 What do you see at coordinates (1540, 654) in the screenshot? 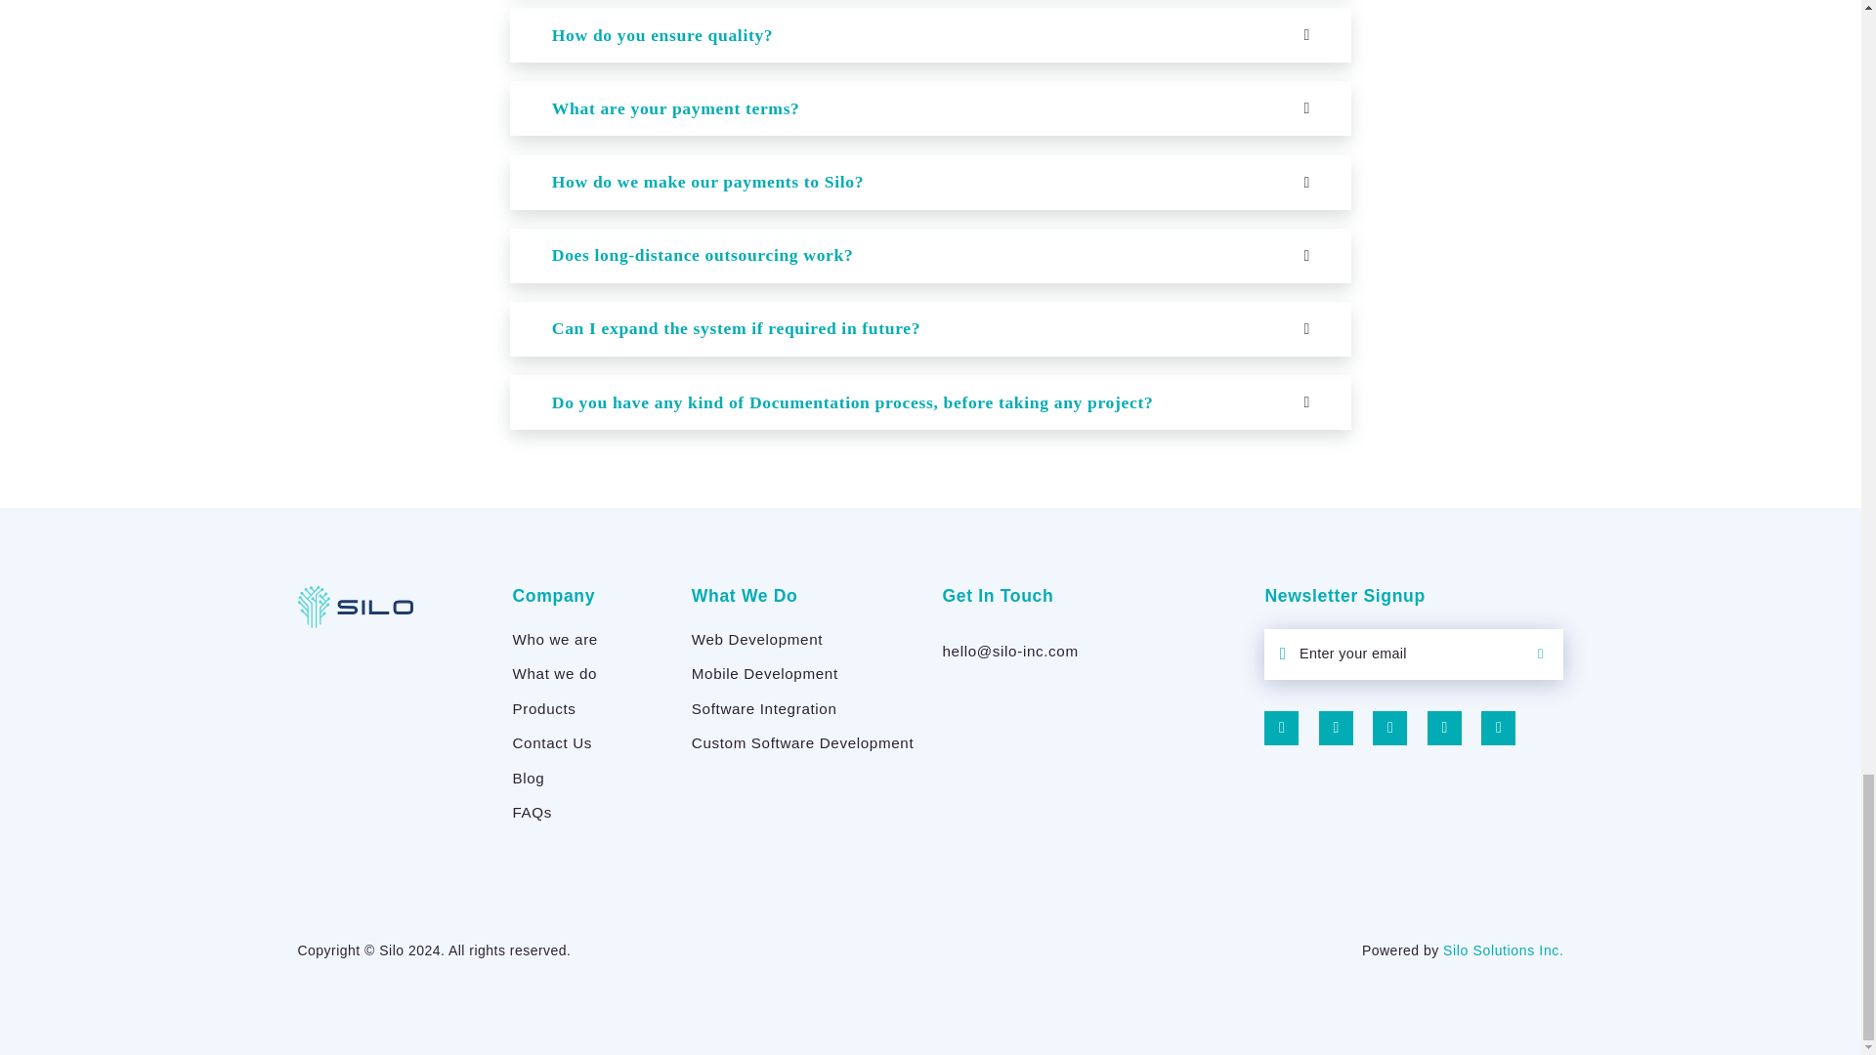
I see `Subscribe` at bounding box center [1540, 654].